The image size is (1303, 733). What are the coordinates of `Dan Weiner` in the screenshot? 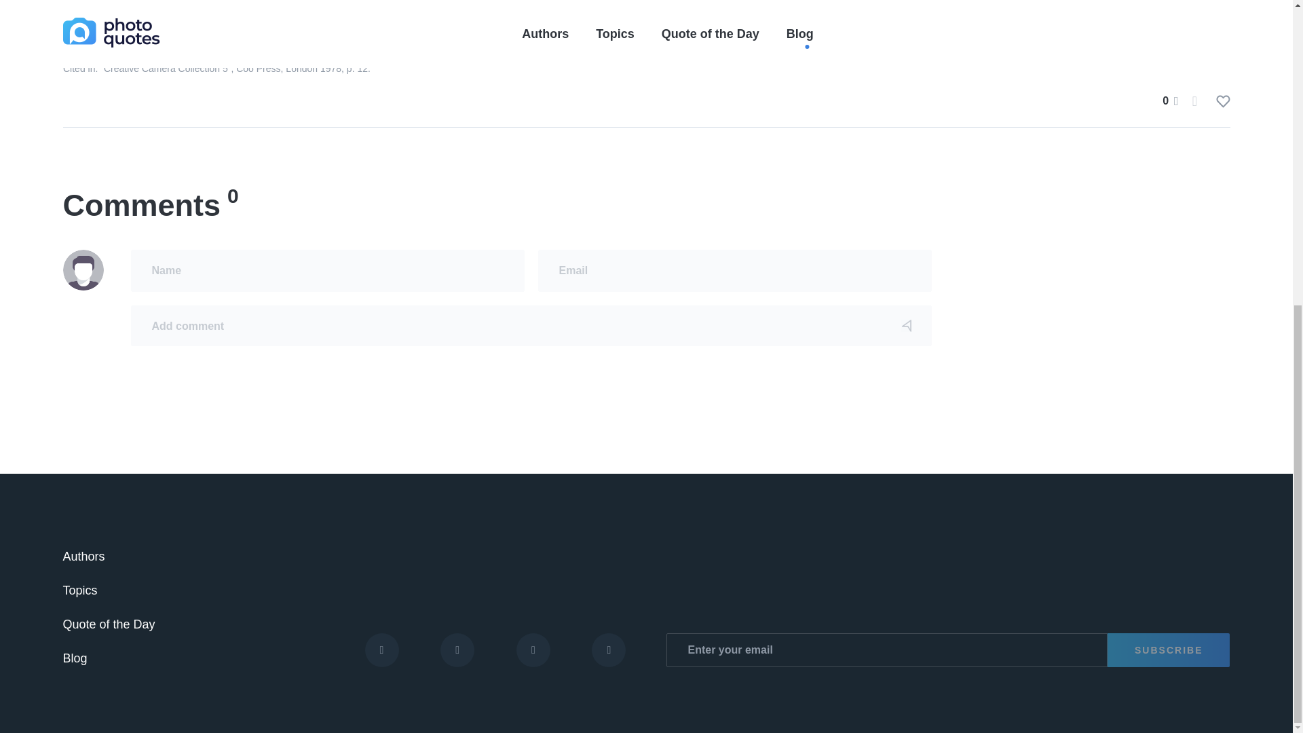 It's located at (282, 30).